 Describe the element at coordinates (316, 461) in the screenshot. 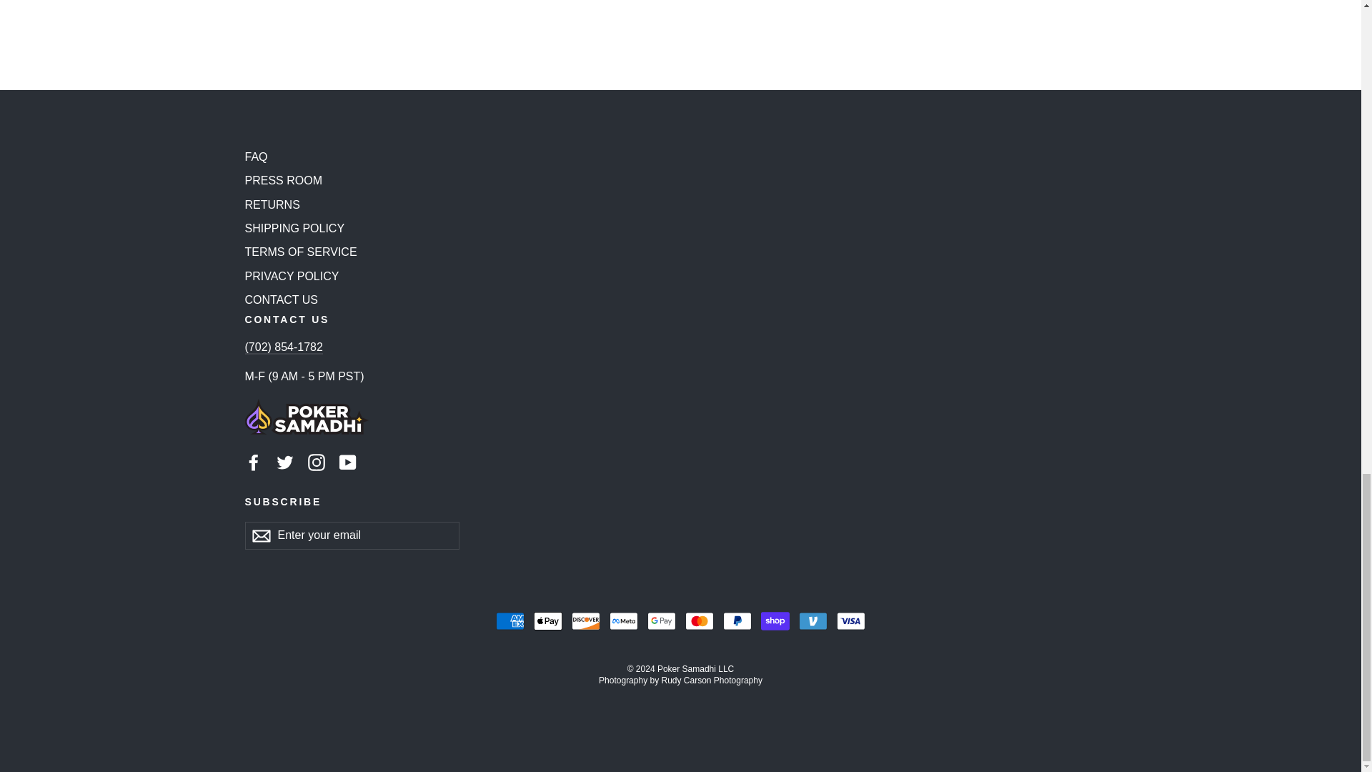

I see `Poker Samadhi on Instagram` at that location.